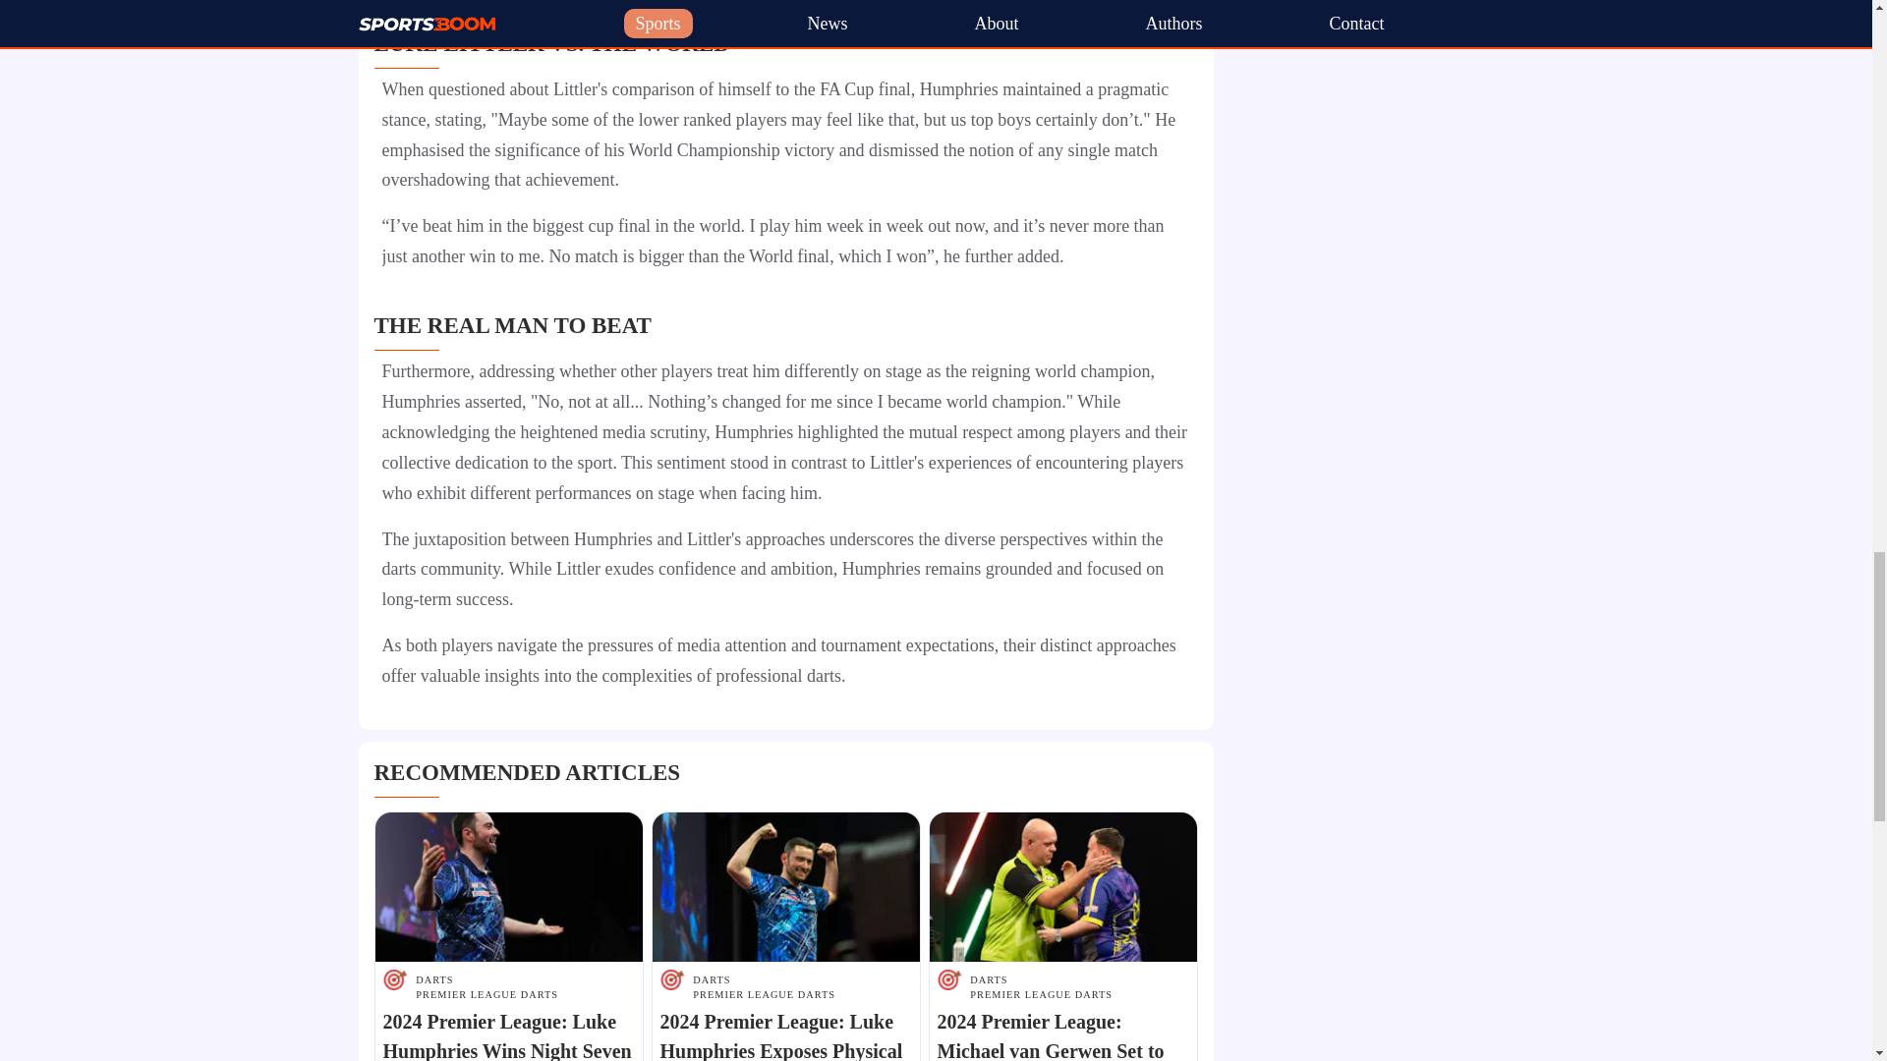 Image resolution: width=1887 pixels, height=1061 pixels. Describe the element at coordinates (1041, 994) in the screenshot. I see `PREMIER LEAGUE DARTS` at that location.